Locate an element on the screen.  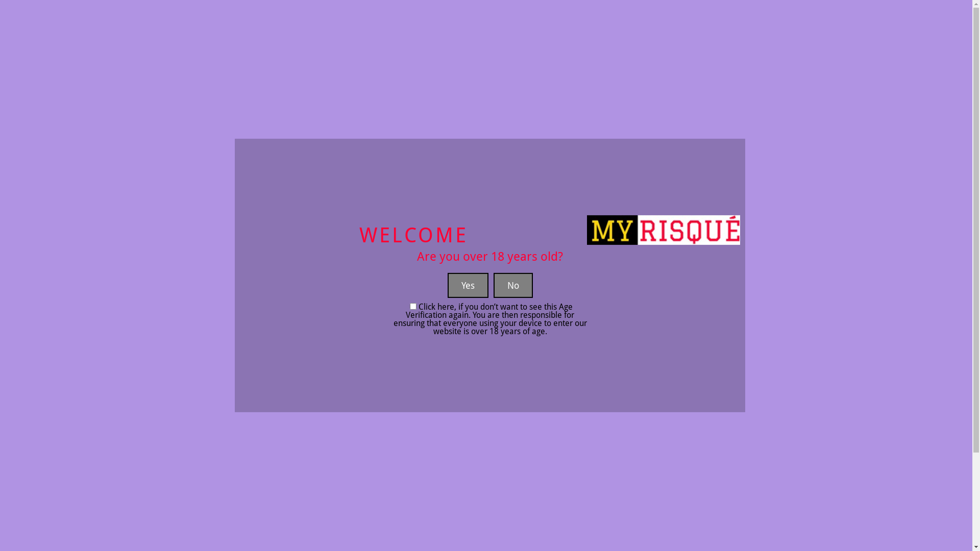
Facebook is located at coordinates (436, 518).